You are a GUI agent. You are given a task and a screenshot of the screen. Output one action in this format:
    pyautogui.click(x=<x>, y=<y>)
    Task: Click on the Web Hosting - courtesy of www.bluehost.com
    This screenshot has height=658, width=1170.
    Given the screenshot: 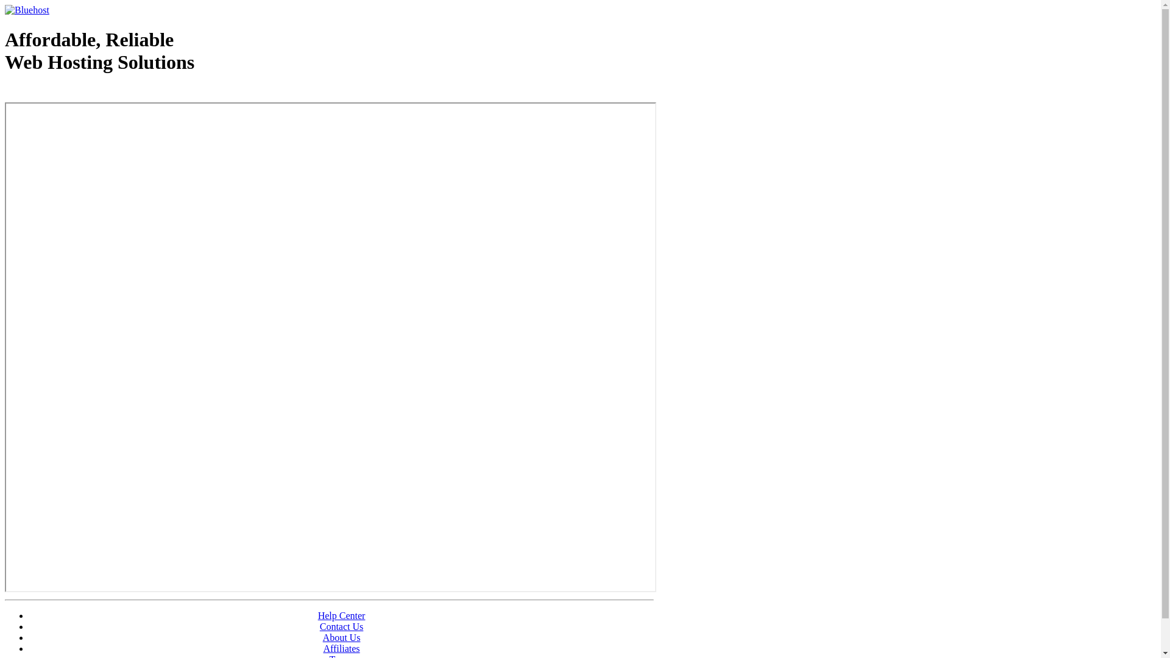 What is the action you would take?
    pyautogui.click(x=76, y=93)
    